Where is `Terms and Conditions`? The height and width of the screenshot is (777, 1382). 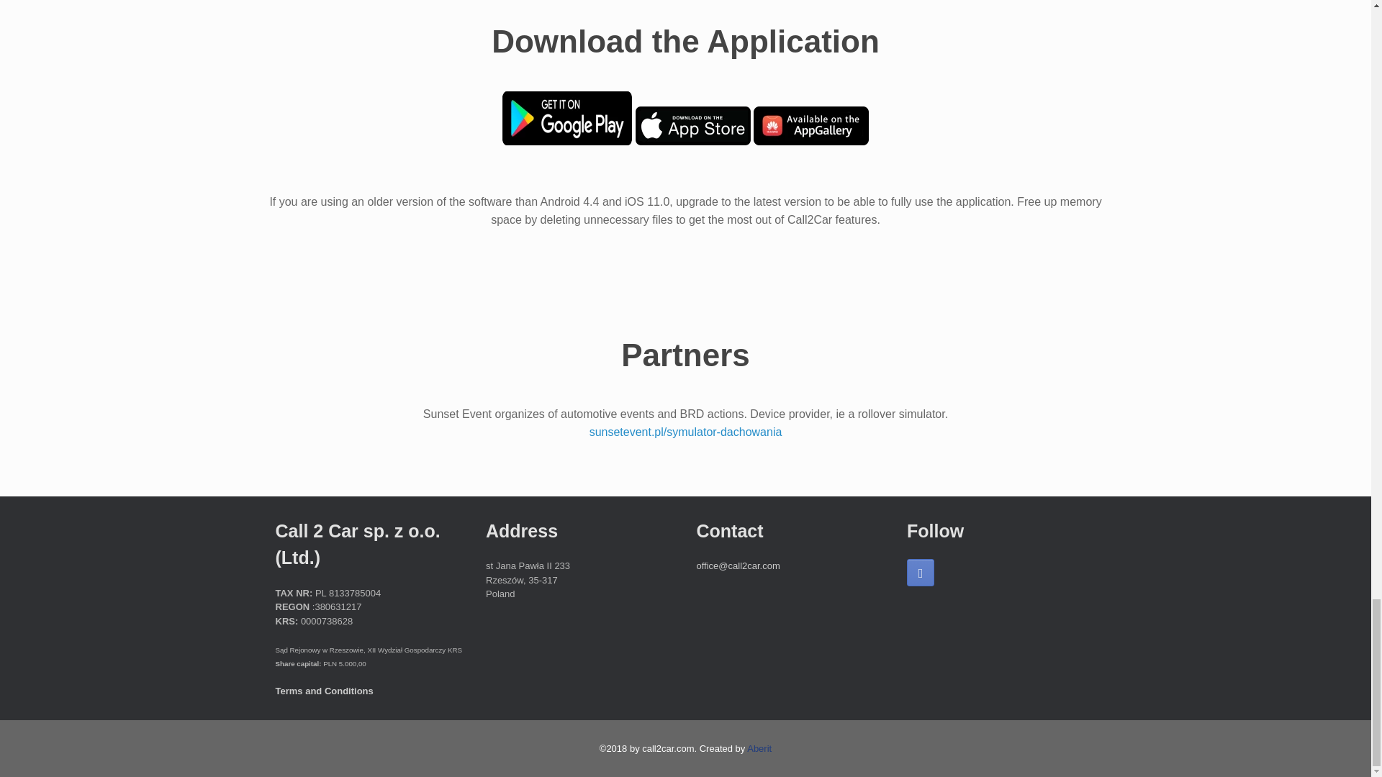
Terms and Conditions is located at coordinates (324, 691).